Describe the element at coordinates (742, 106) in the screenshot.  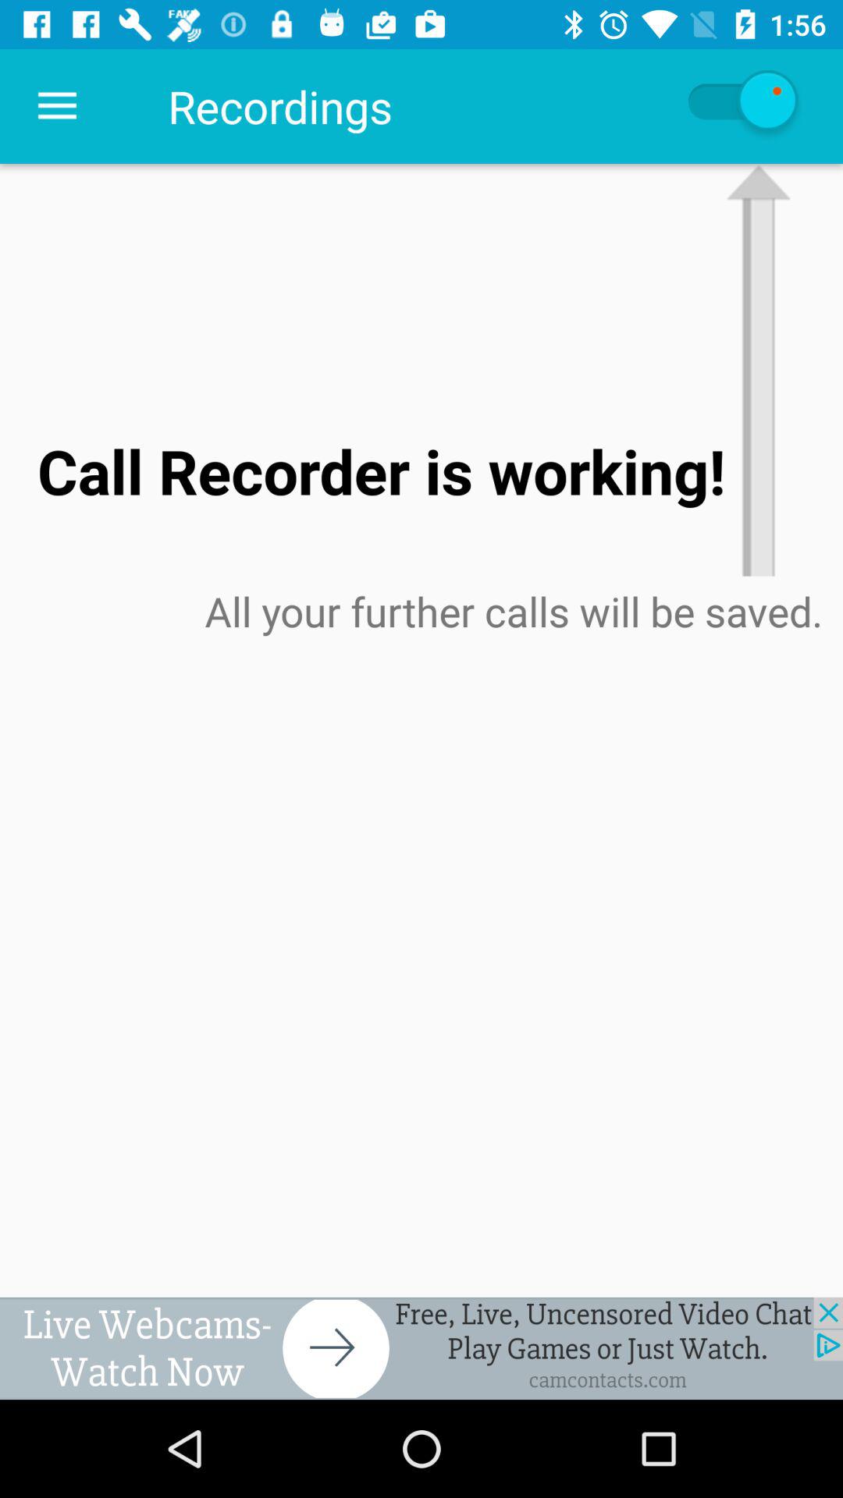
I see `auto refresh` at that location.